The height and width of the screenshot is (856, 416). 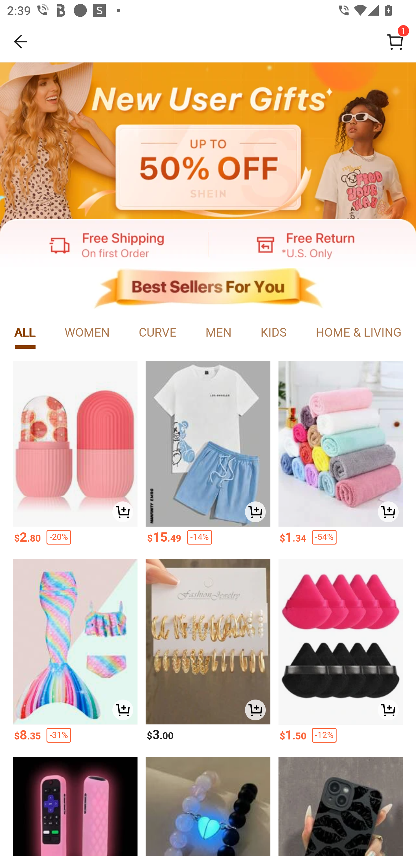 I want to click on javascript:;, so click(x=208, y=289).